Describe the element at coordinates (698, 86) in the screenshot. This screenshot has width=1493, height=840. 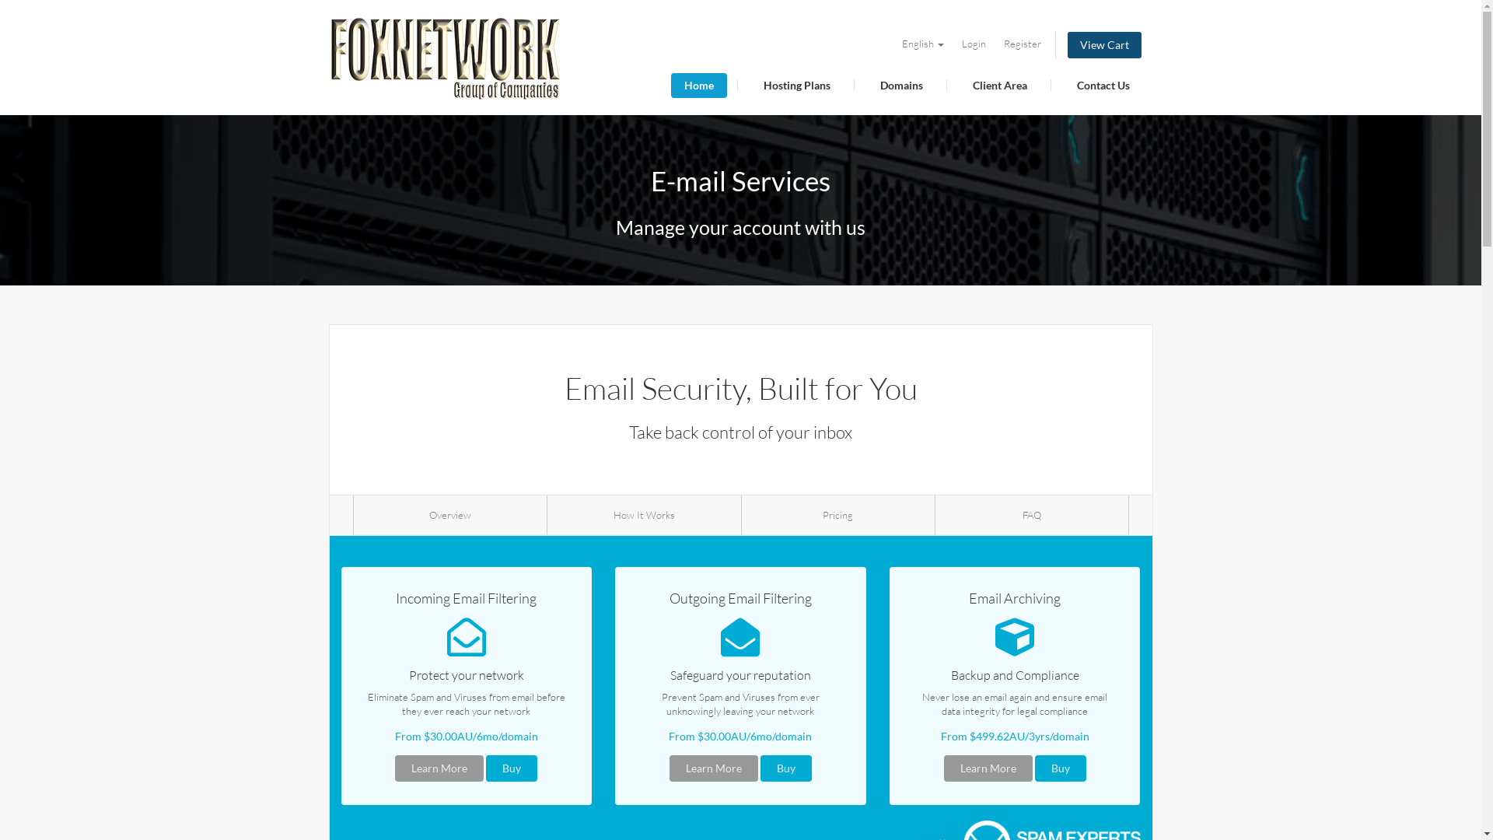
I see `Home` at that location.